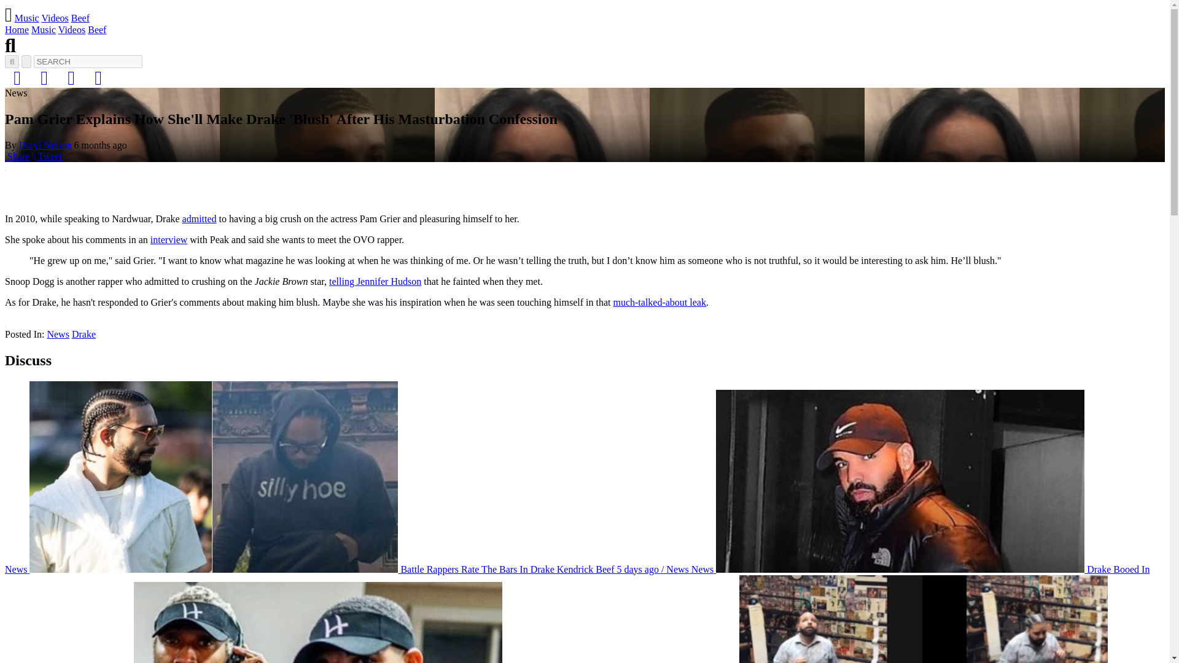  What do you see at coordinates (55, 17) in the screenshot?
I see `Videos` at bounding box center [55, 17].